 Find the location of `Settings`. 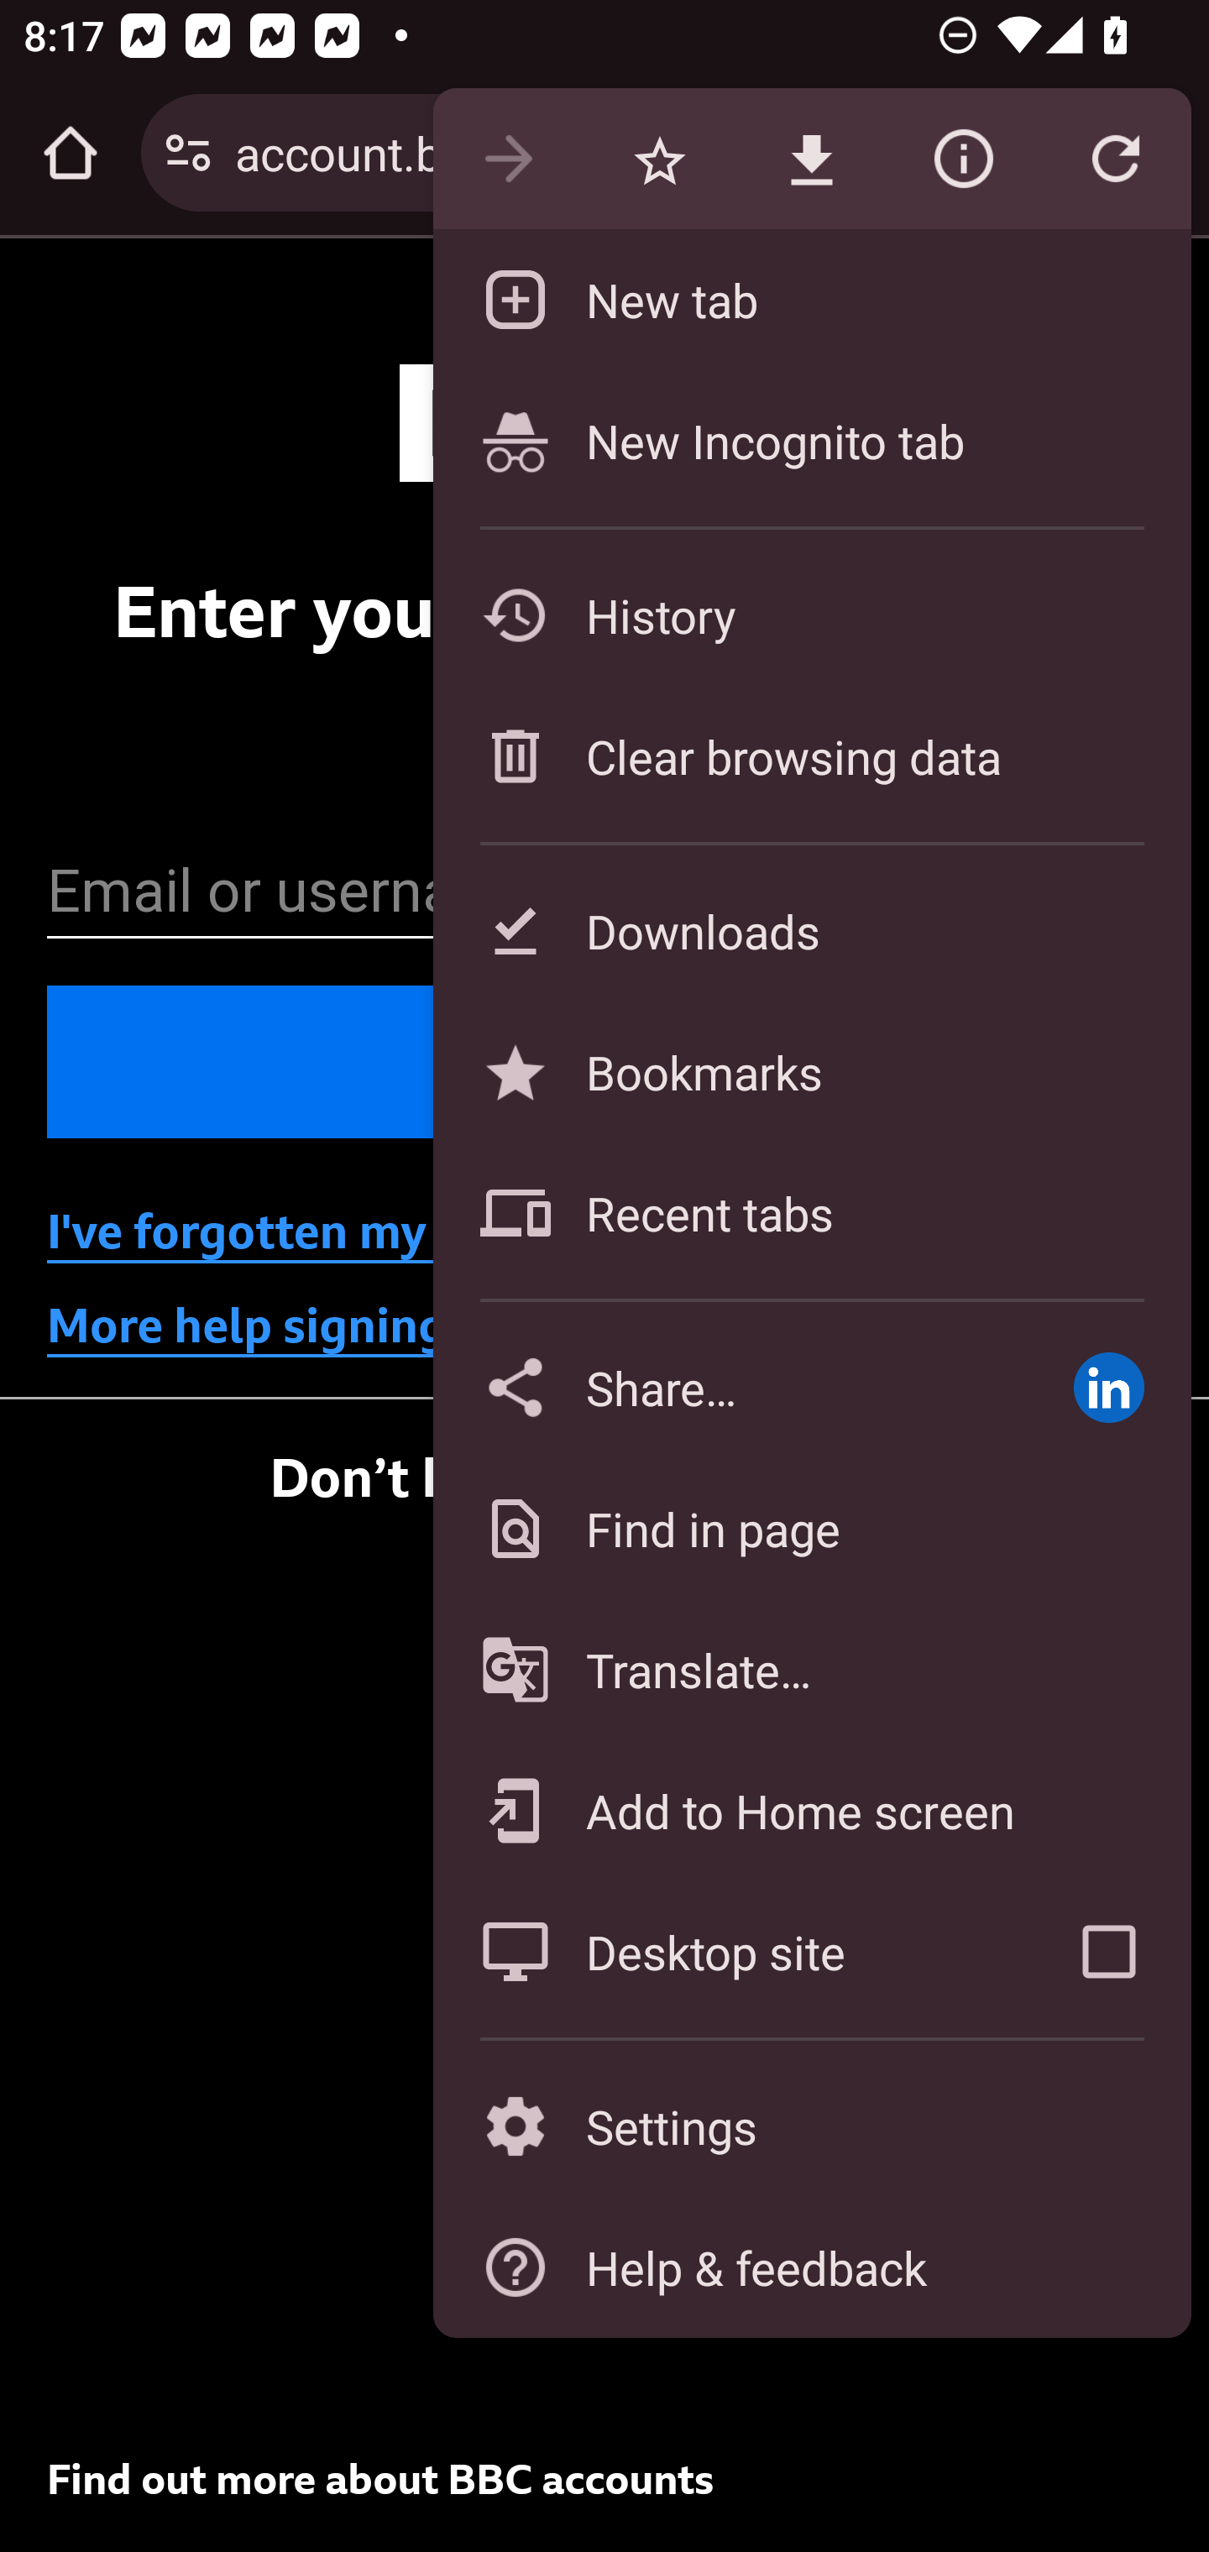

Settings is located at coordinates (811, 2127).